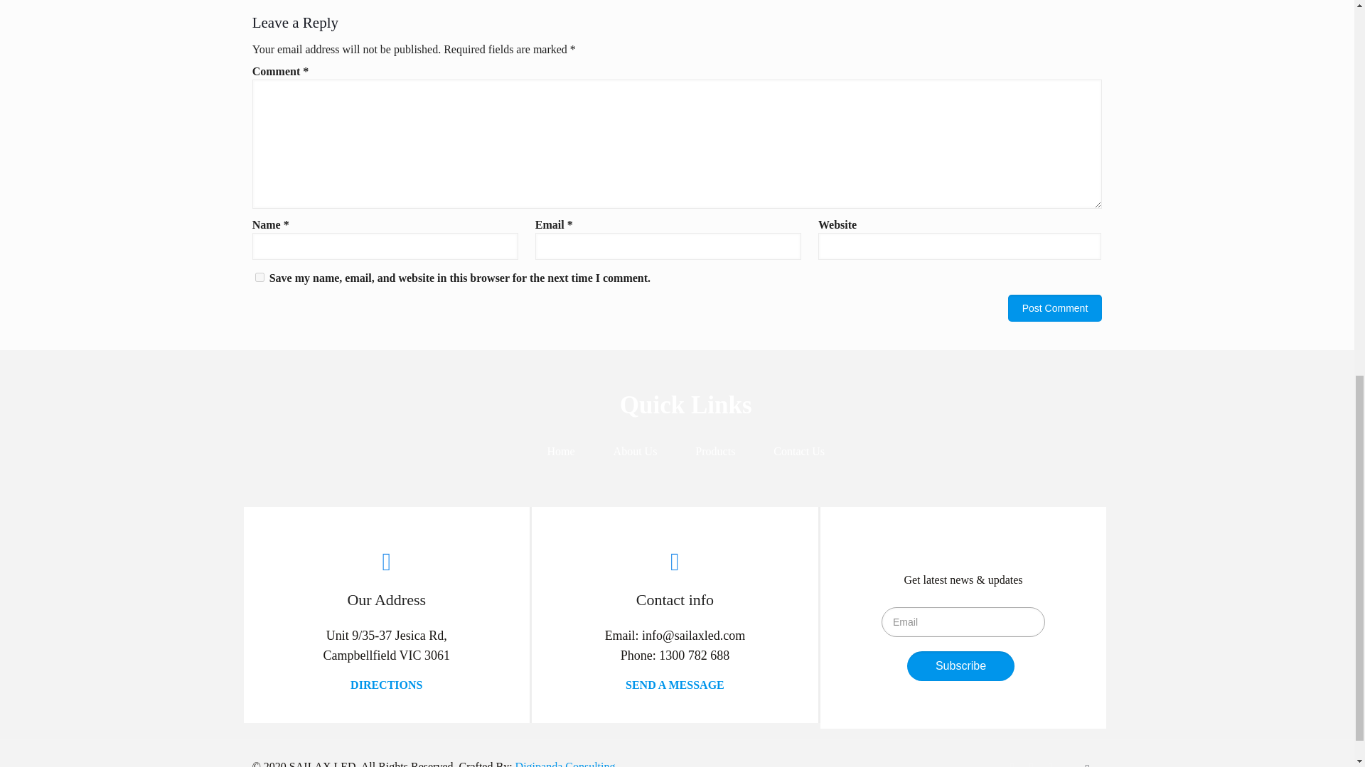 The width and height of the screenshot is (1365, 767). What do you see at coordinates (960, 666) in the screenshot?
I see `Subscribe` at bounding box center [960, 666].